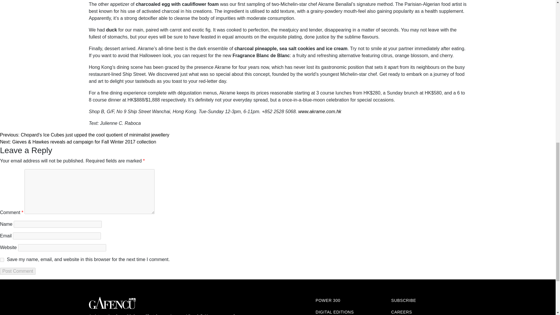 The image size is (560, 315). Describe the element at coordinates (401, 312) in the screenshot. I see `CAREERS` at that location.